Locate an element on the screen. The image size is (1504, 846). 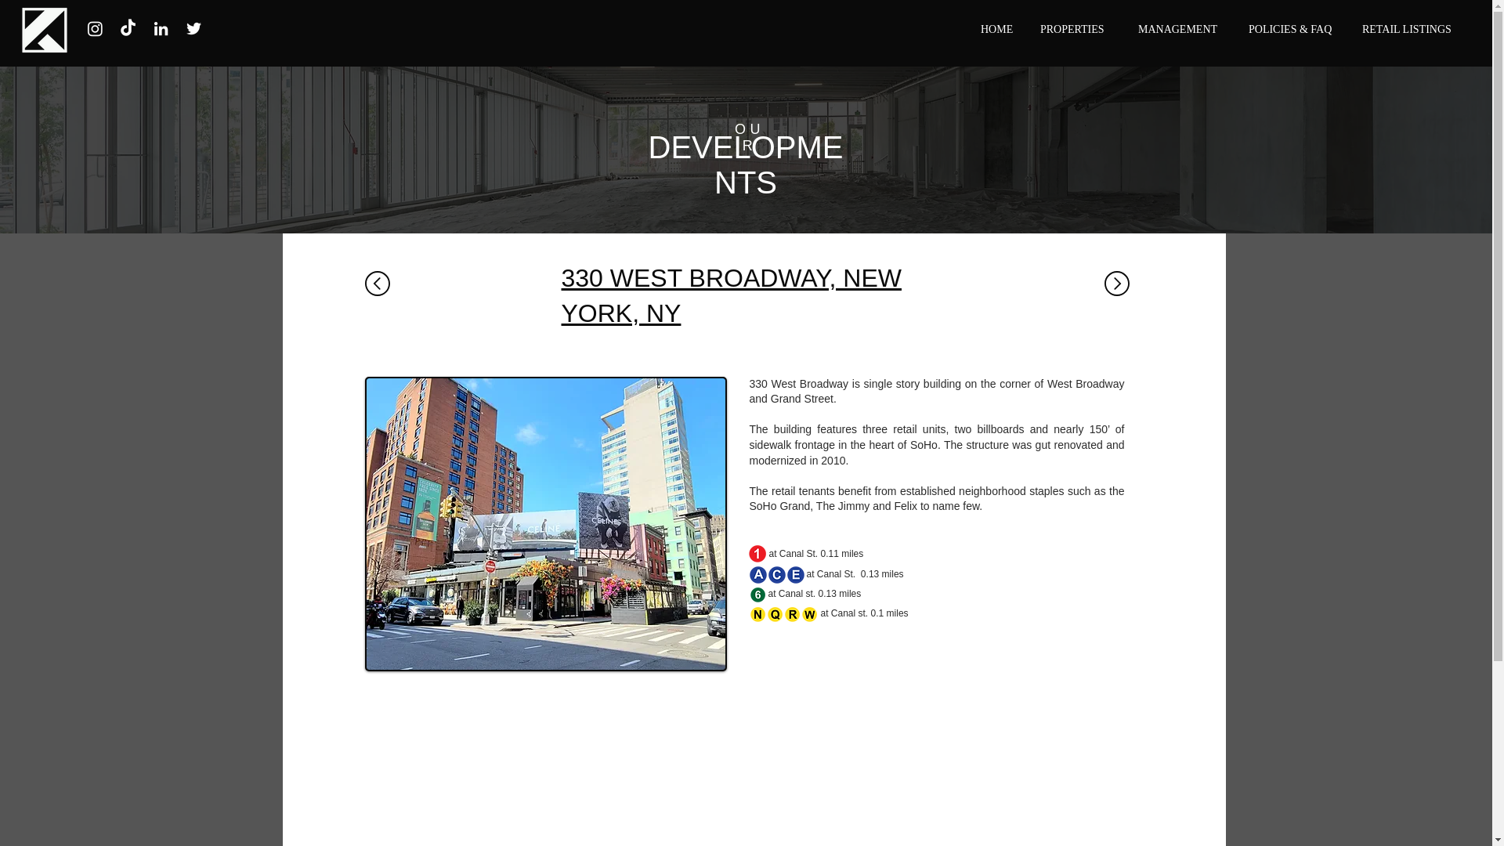
PROPERTIES is located at coordinates (1078, 30).